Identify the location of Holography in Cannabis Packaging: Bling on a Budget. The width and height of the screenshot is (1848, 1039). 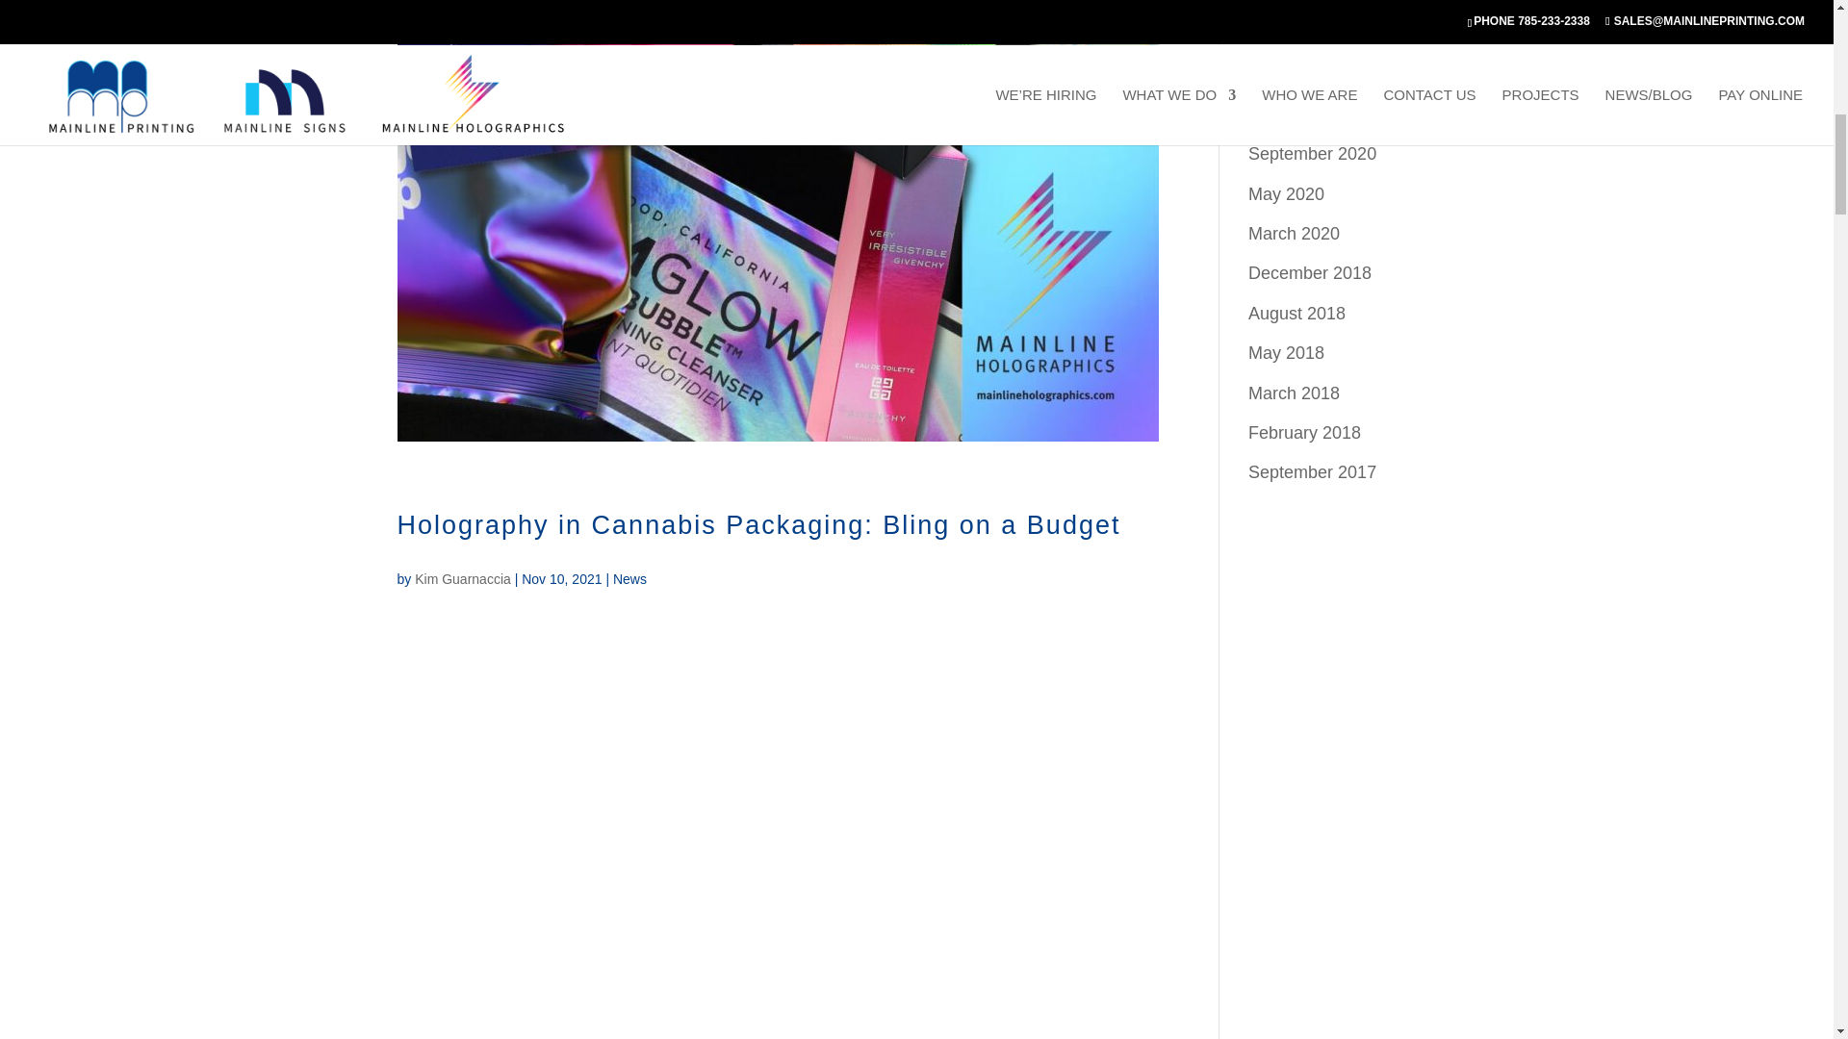
(758, 525).